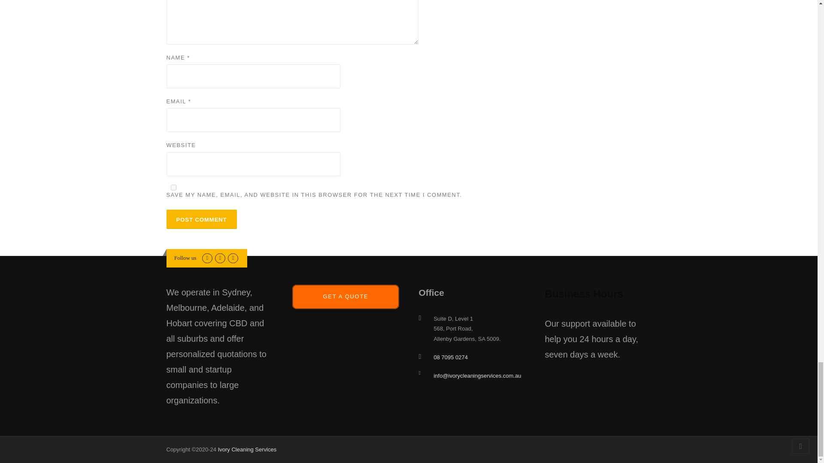  What do you see at coordinates (173, 187) in the screenshot?
I see `yes` at bounding box center [173, 187].